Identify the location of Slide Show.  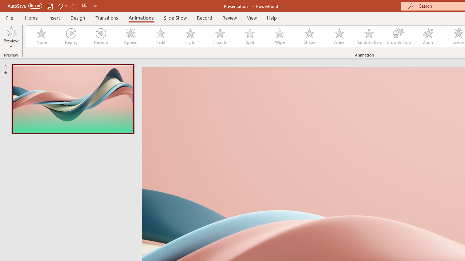
(175, 17).